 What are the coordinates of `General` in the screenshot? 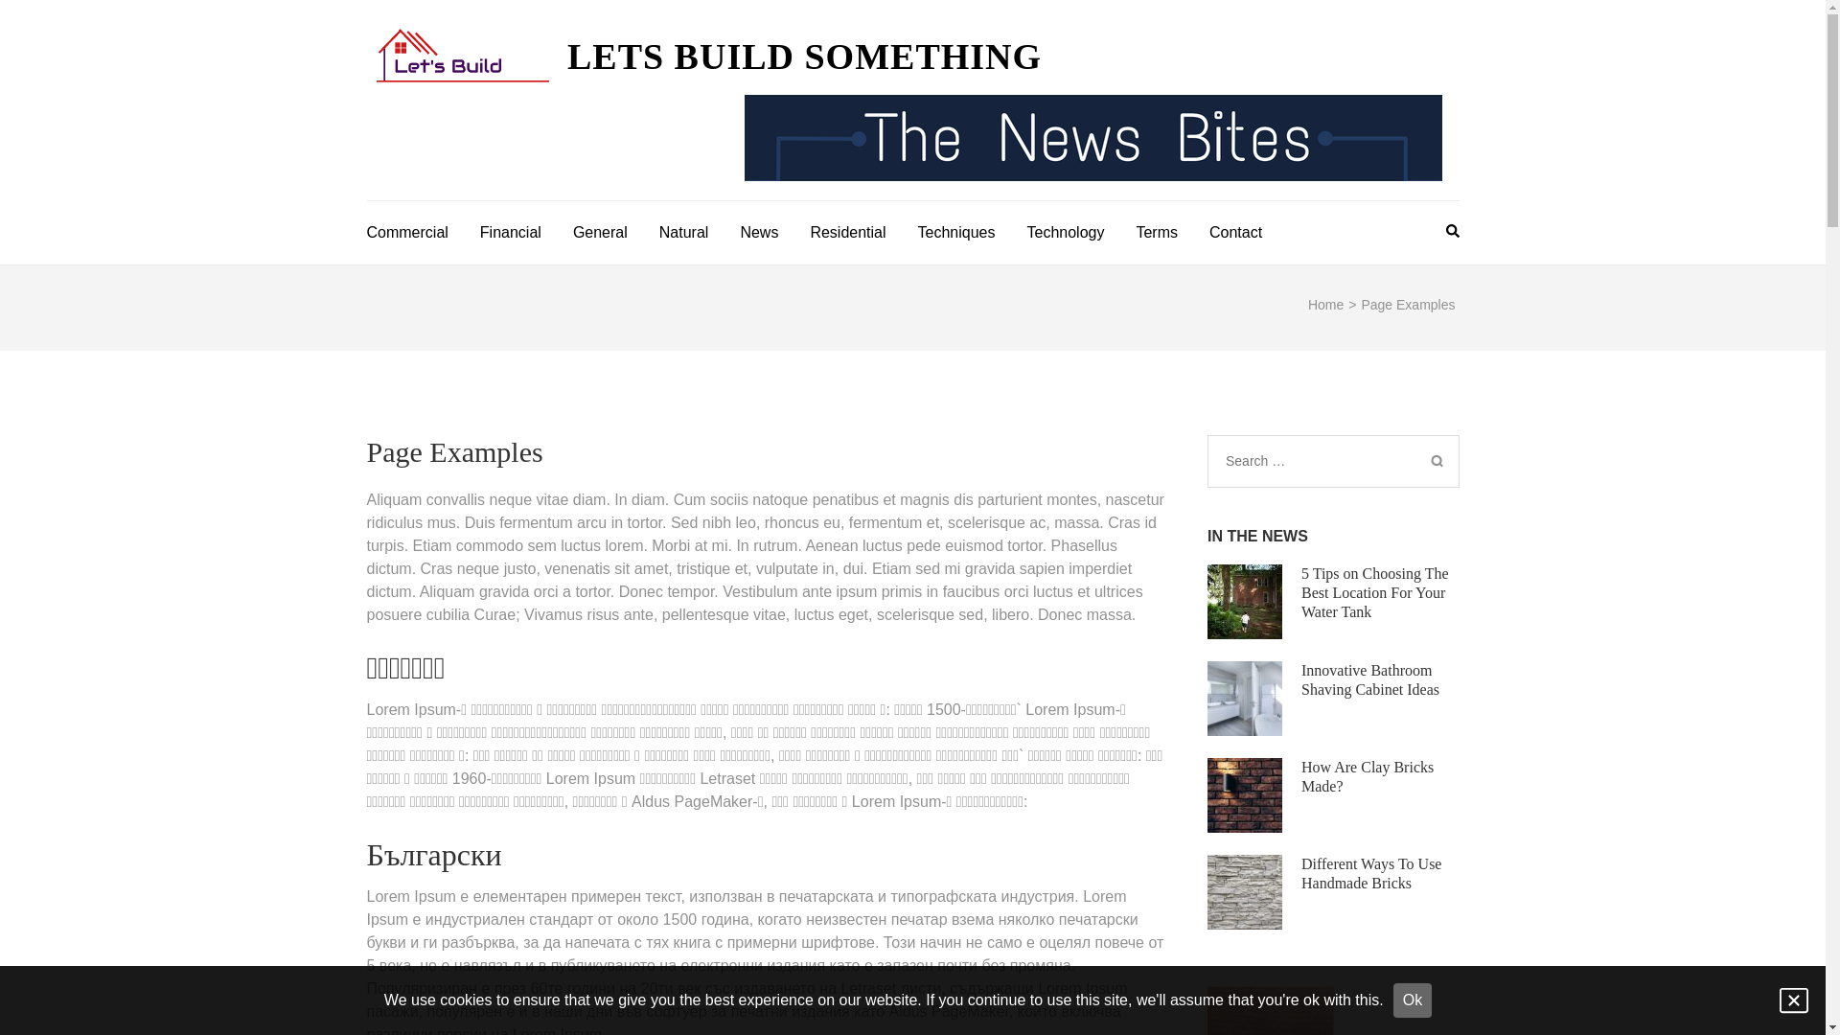 It's located at (600, 230).